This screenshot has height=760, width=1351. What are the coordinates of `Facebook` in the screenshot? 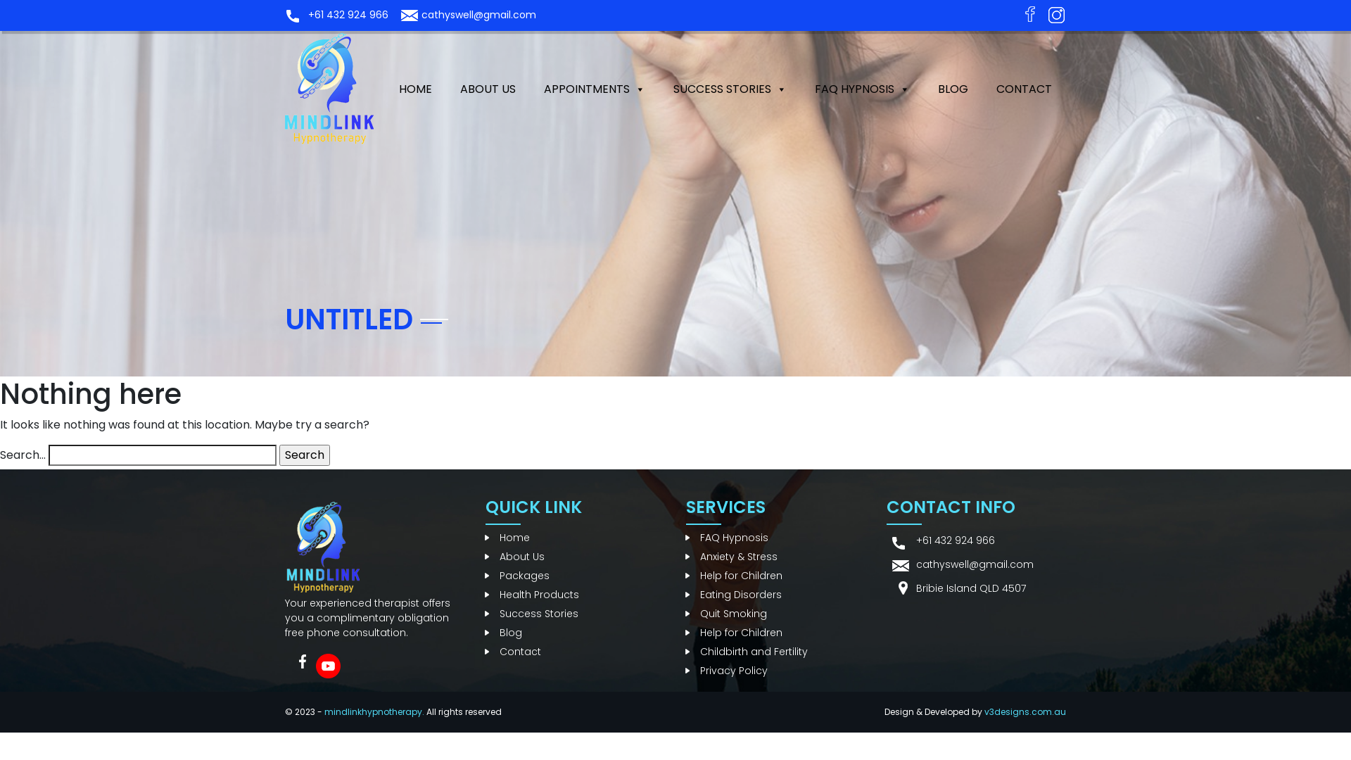 It's located at (302, 654).